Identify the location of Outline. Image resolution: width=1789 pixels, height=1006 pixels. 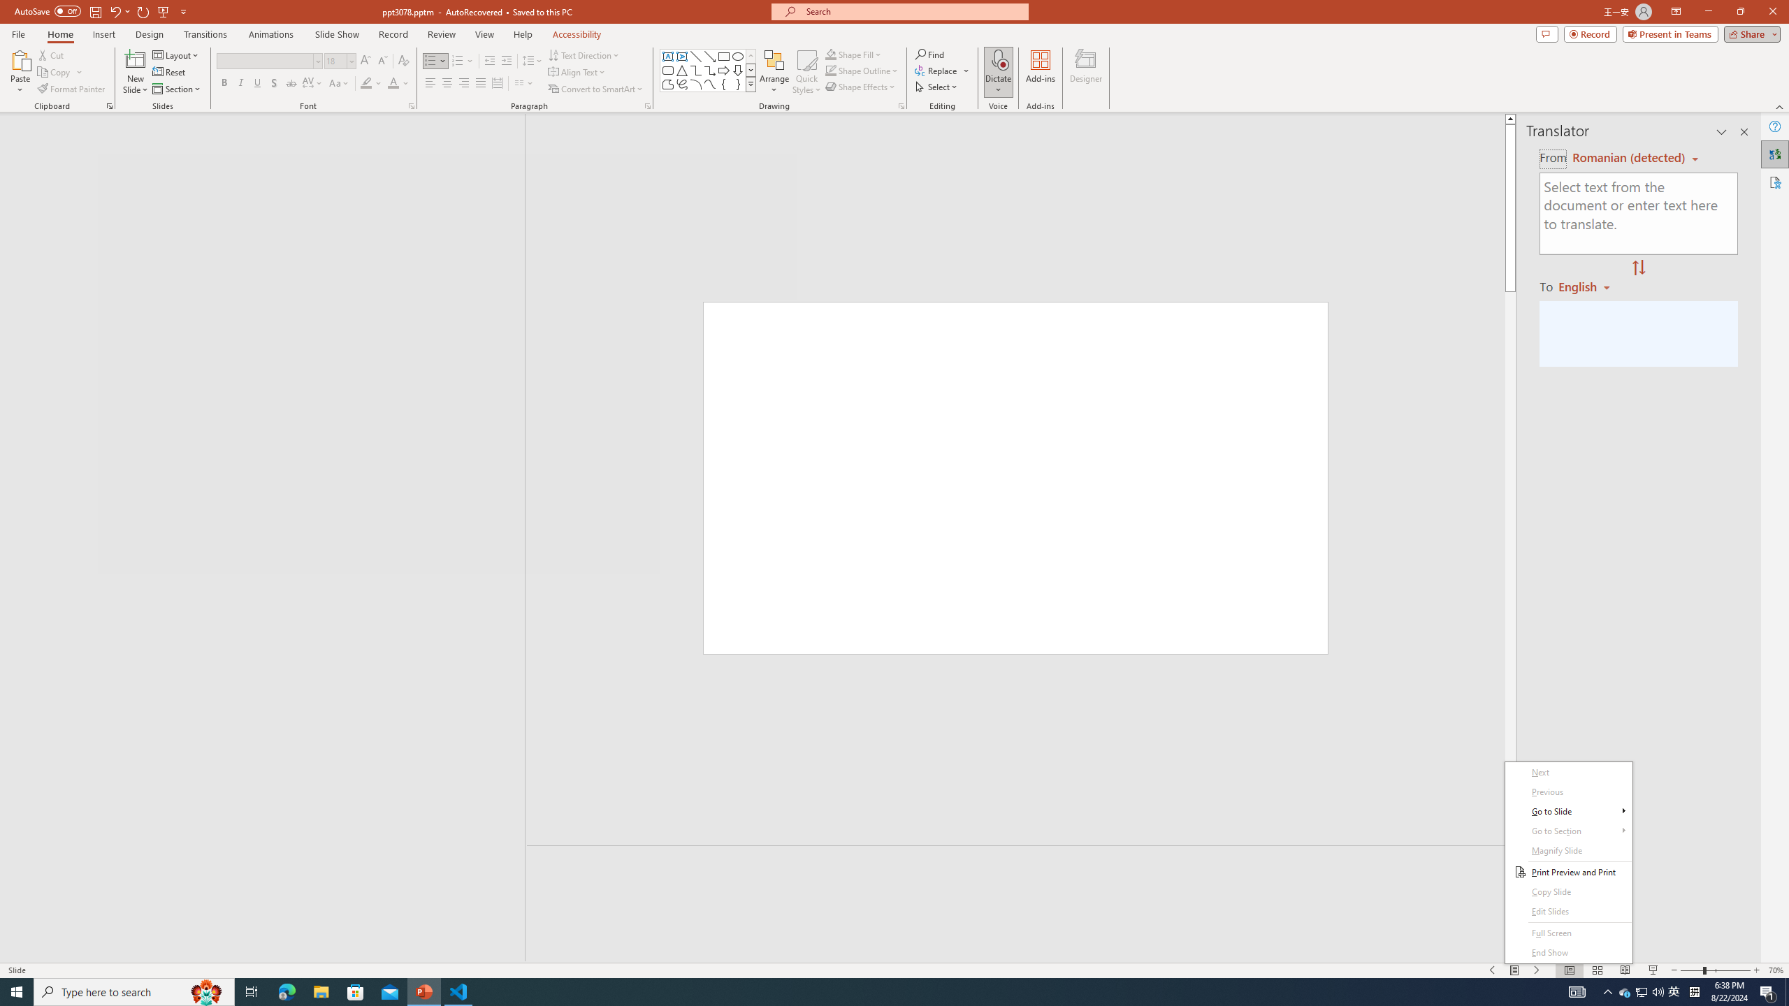
(269, 151).